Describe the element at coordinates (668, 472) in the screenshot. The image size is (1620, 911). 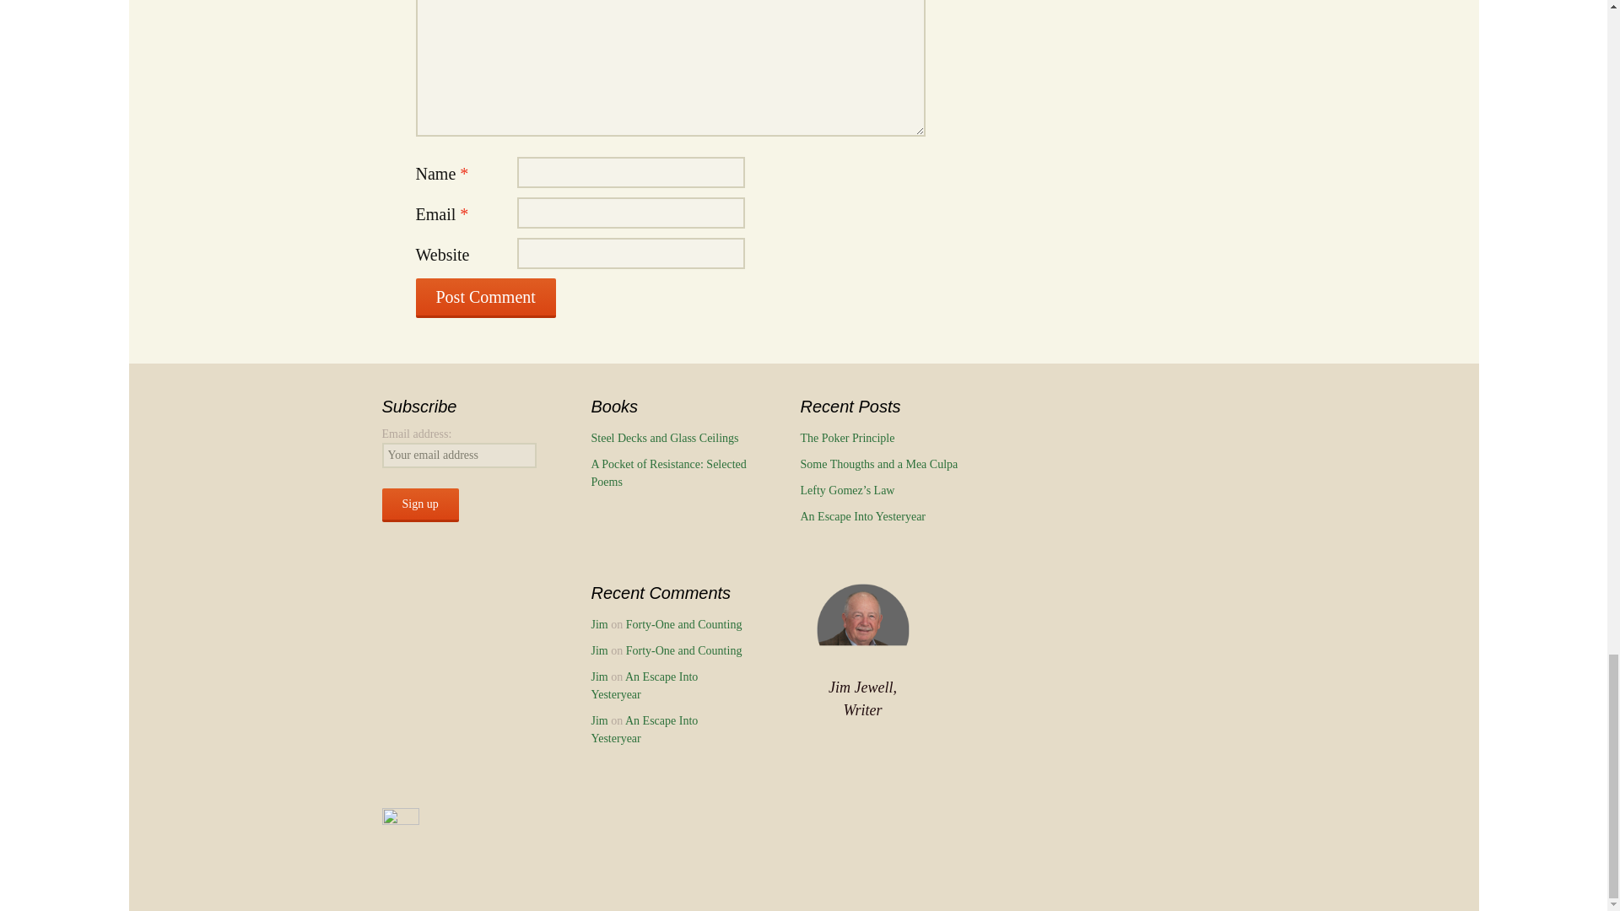
I see `A Pocket of Resistance: Selected Poems` at that location.